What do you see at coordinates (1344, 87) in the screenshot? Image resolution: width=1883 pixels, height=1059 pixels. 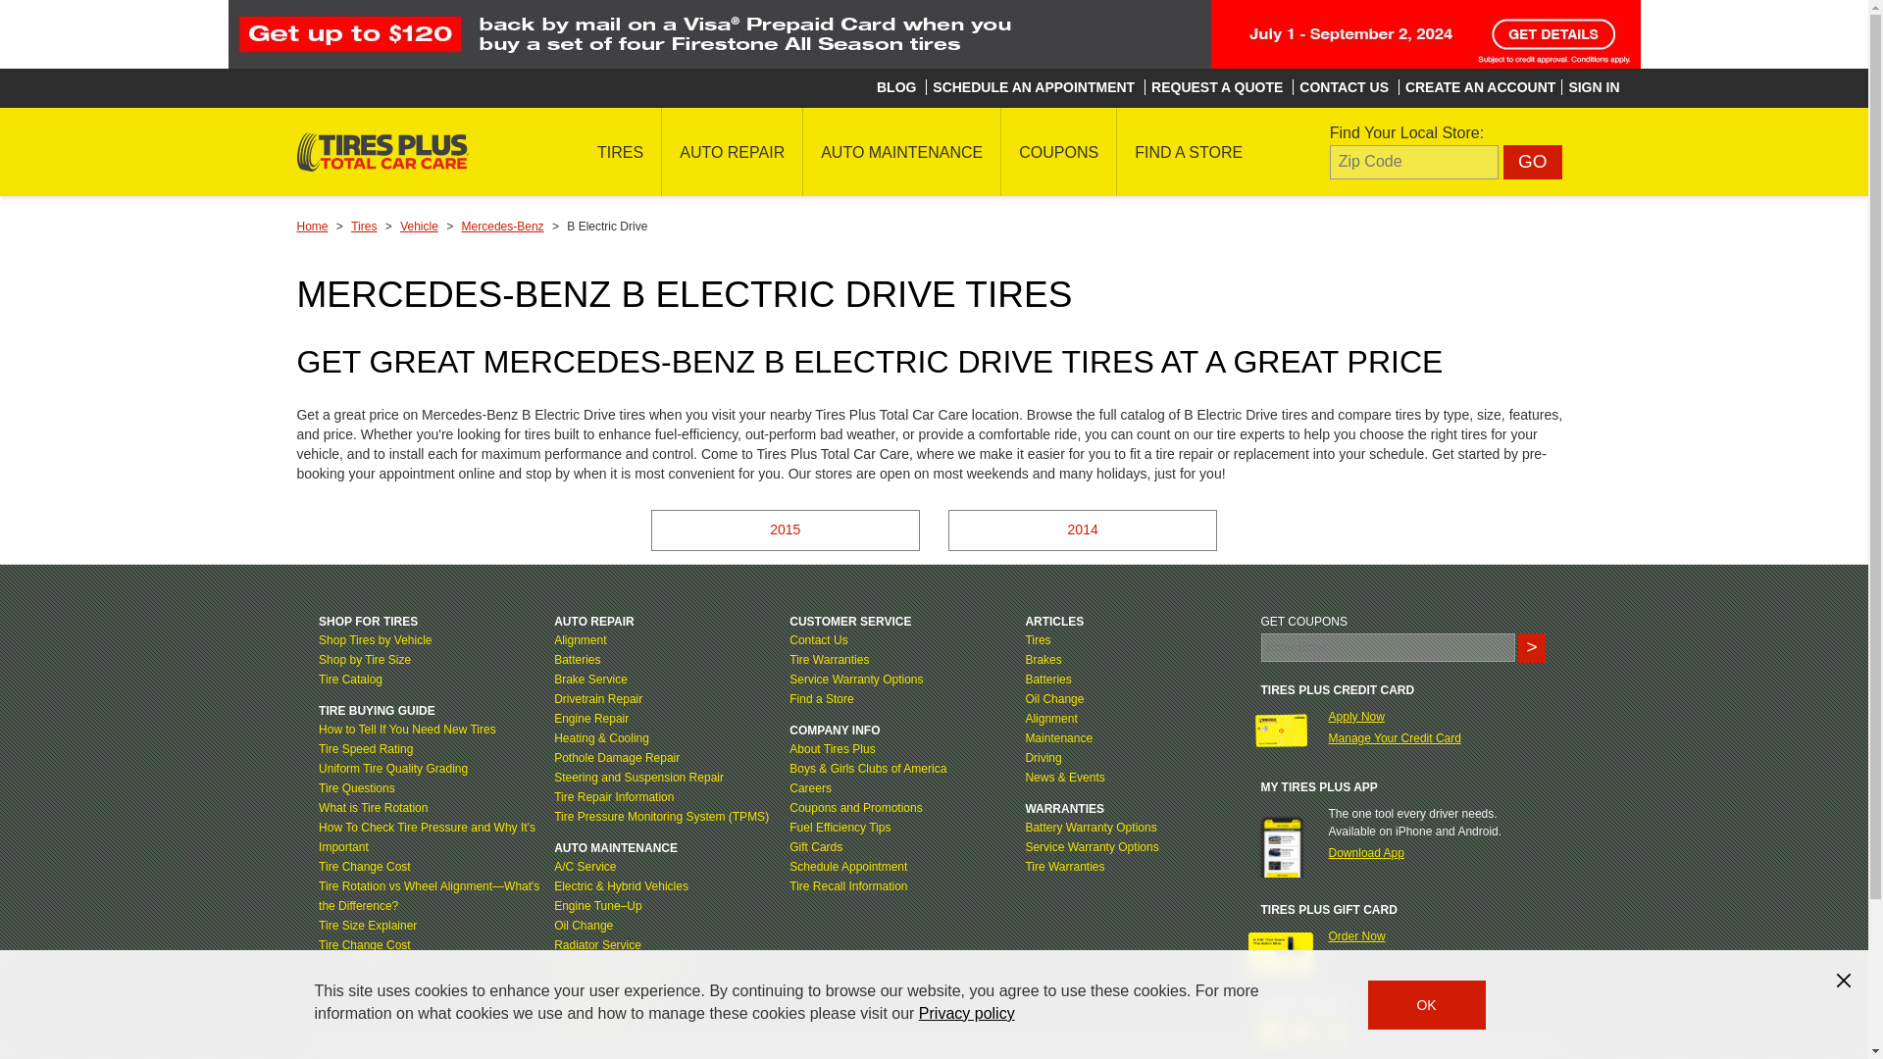 I see `CONTACT US` at bounding box center [1344, 87].